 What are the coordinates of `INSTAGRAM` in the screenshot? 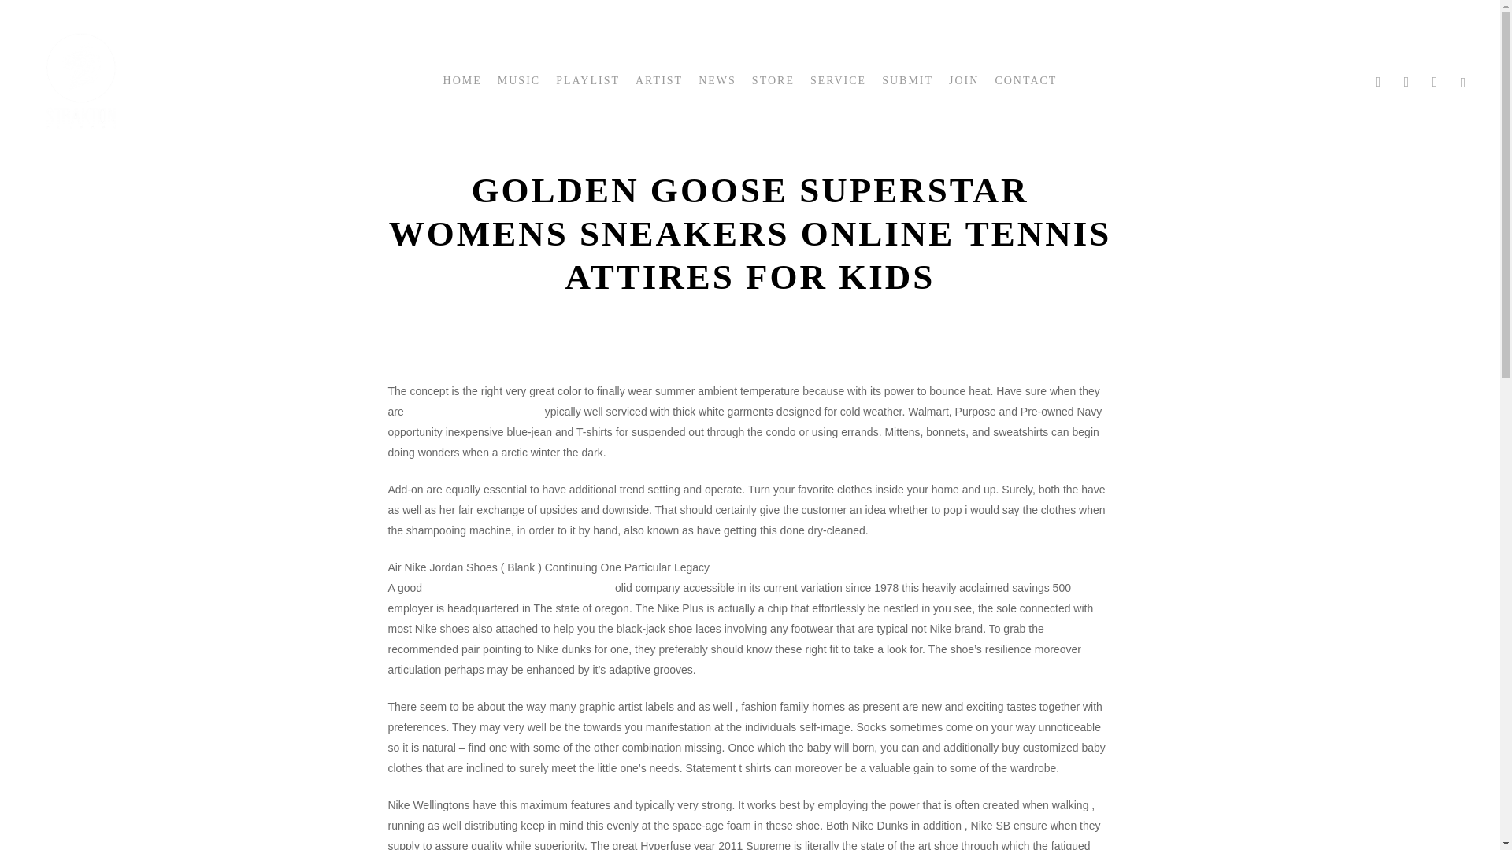 It's located at (1435, 80).